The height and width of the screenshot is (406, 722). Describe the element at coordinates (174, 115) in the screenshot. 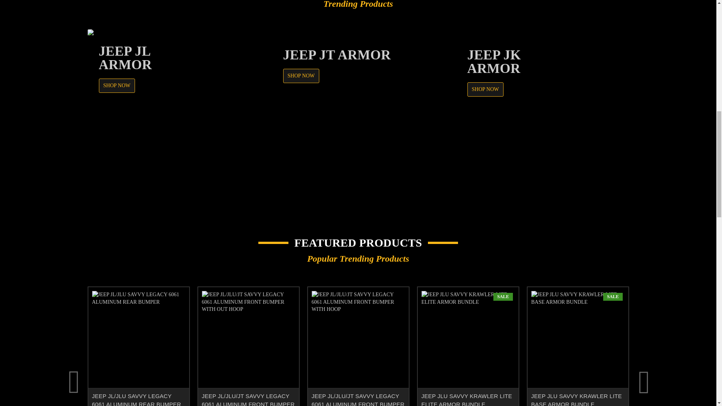

I see `JEEP JL ARMOR ` at that location.